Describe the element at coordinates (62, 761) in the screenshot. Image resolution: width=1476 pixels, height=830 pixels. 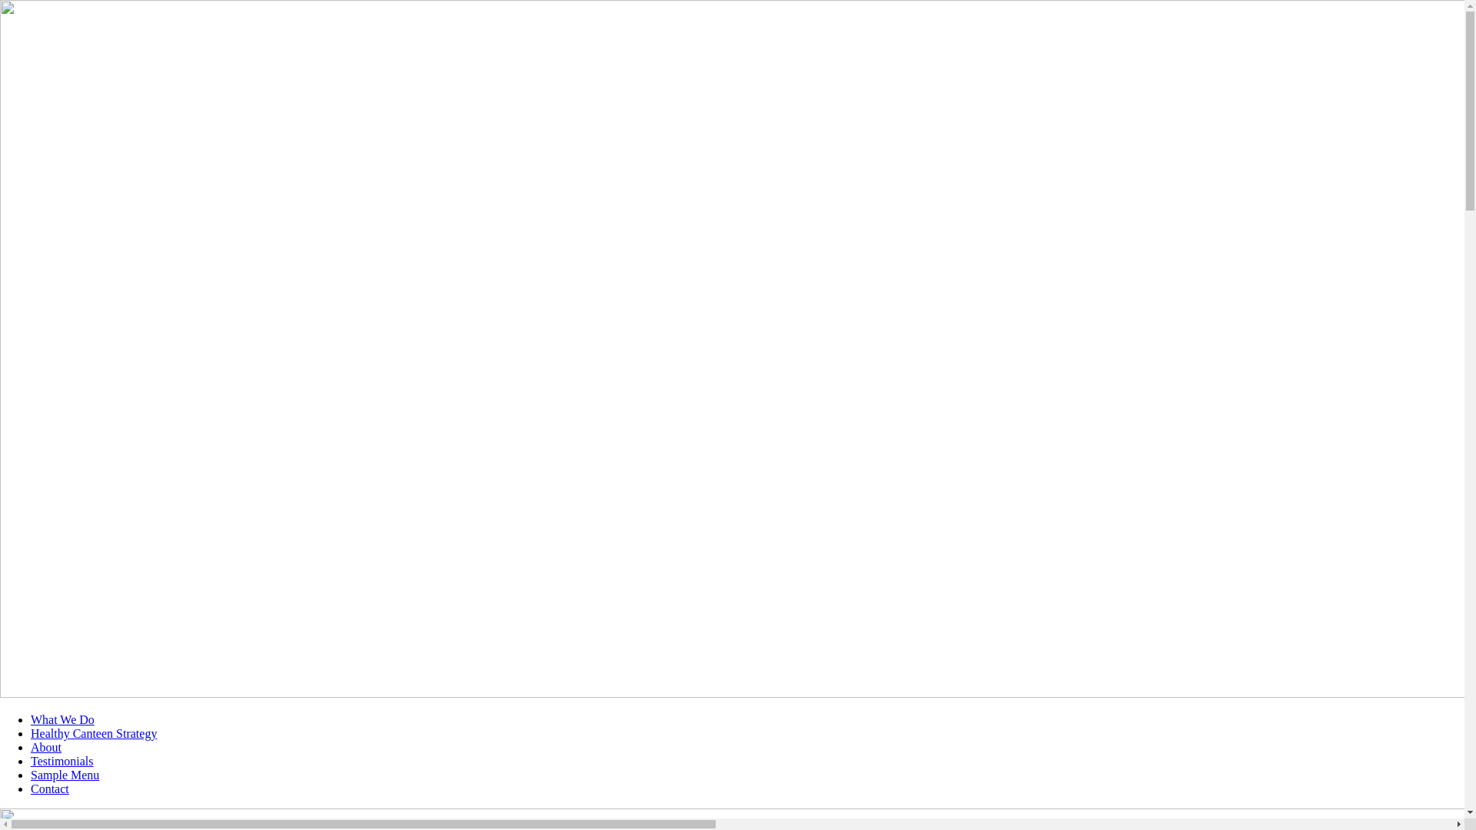
I see `Testimonials` at that location.